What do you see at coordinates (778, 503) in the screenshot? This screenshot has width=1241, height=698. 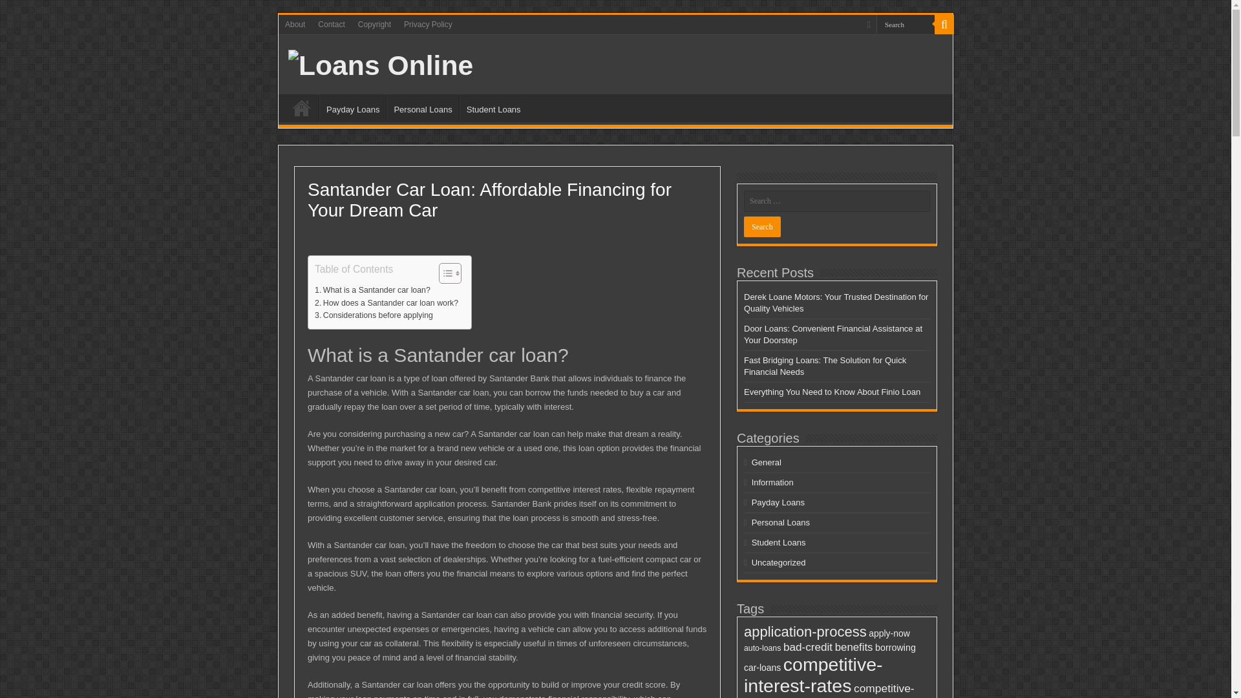 I see `Payday Loans` at bounding box center [778, 503].